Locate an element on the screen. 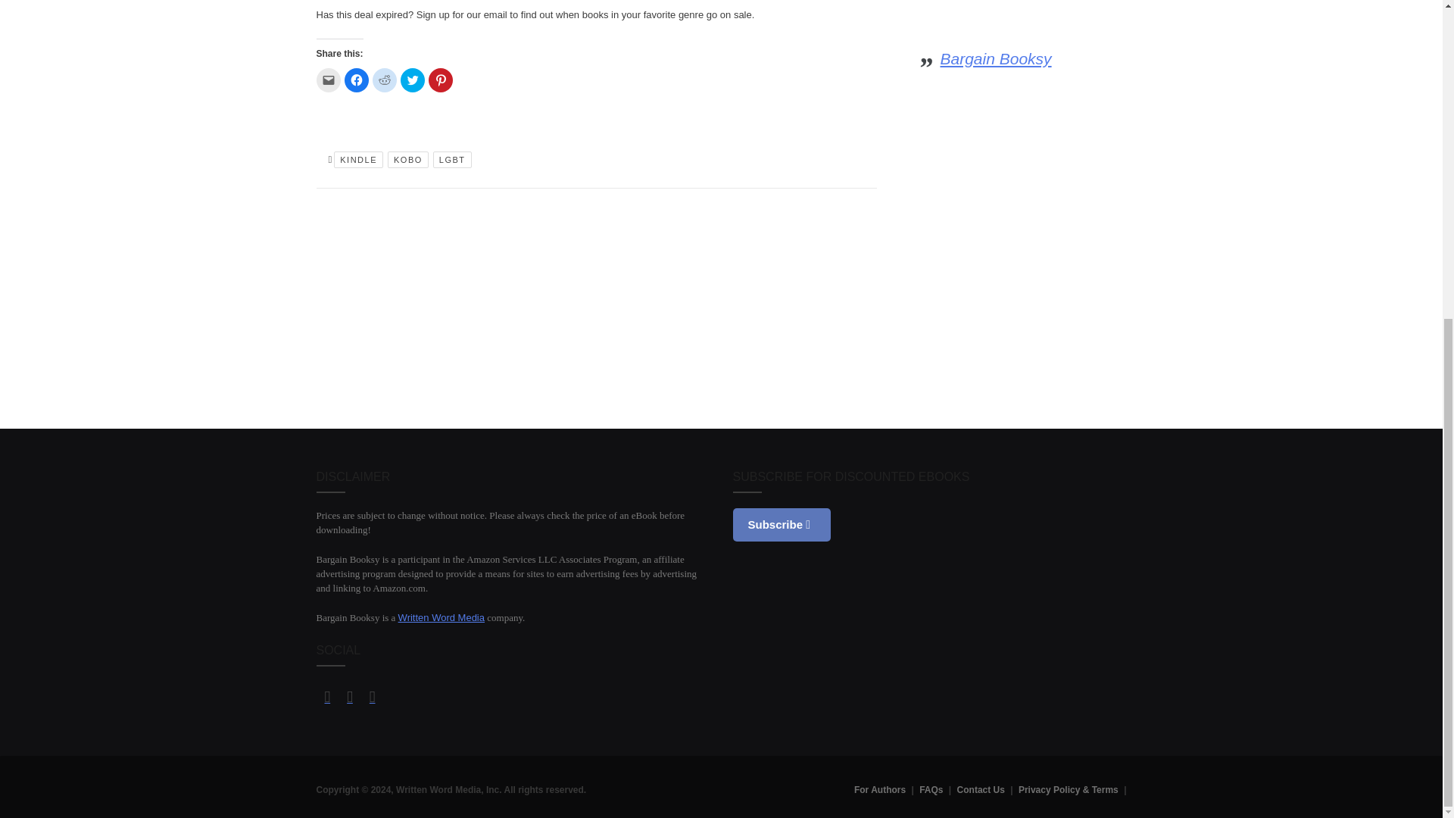 The height and width of the screenshot is (818, 1454). Click to share on Pinterest is located at coordinates (441, 80).